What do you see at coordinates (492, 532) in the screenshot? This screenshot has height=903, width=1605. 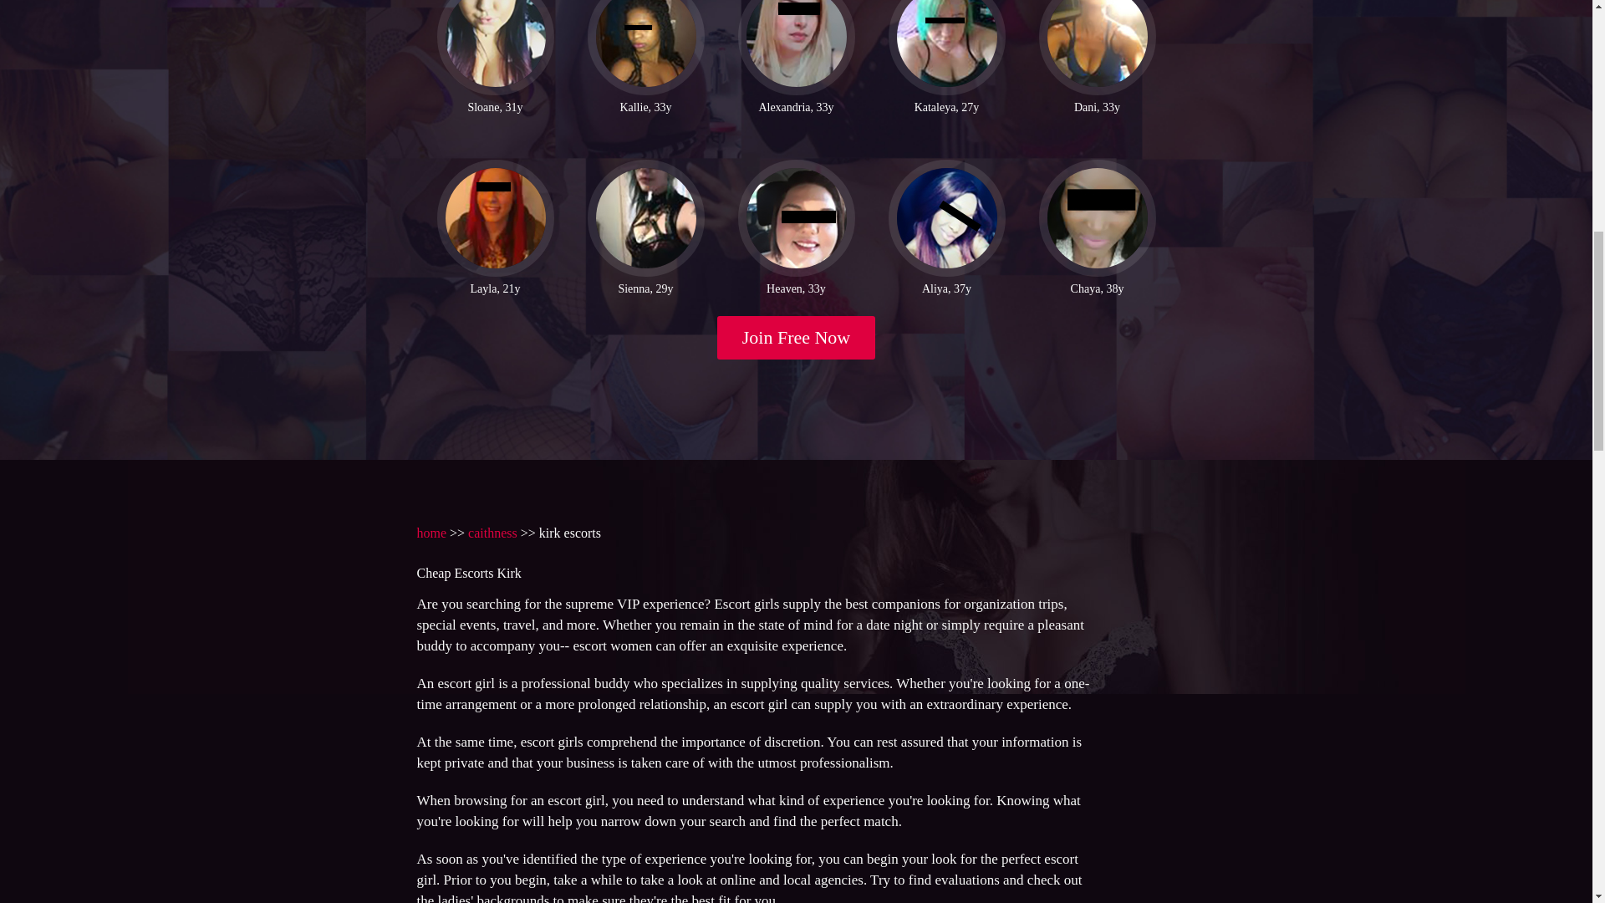 I see `caithness` at bounding box center [492, 532].